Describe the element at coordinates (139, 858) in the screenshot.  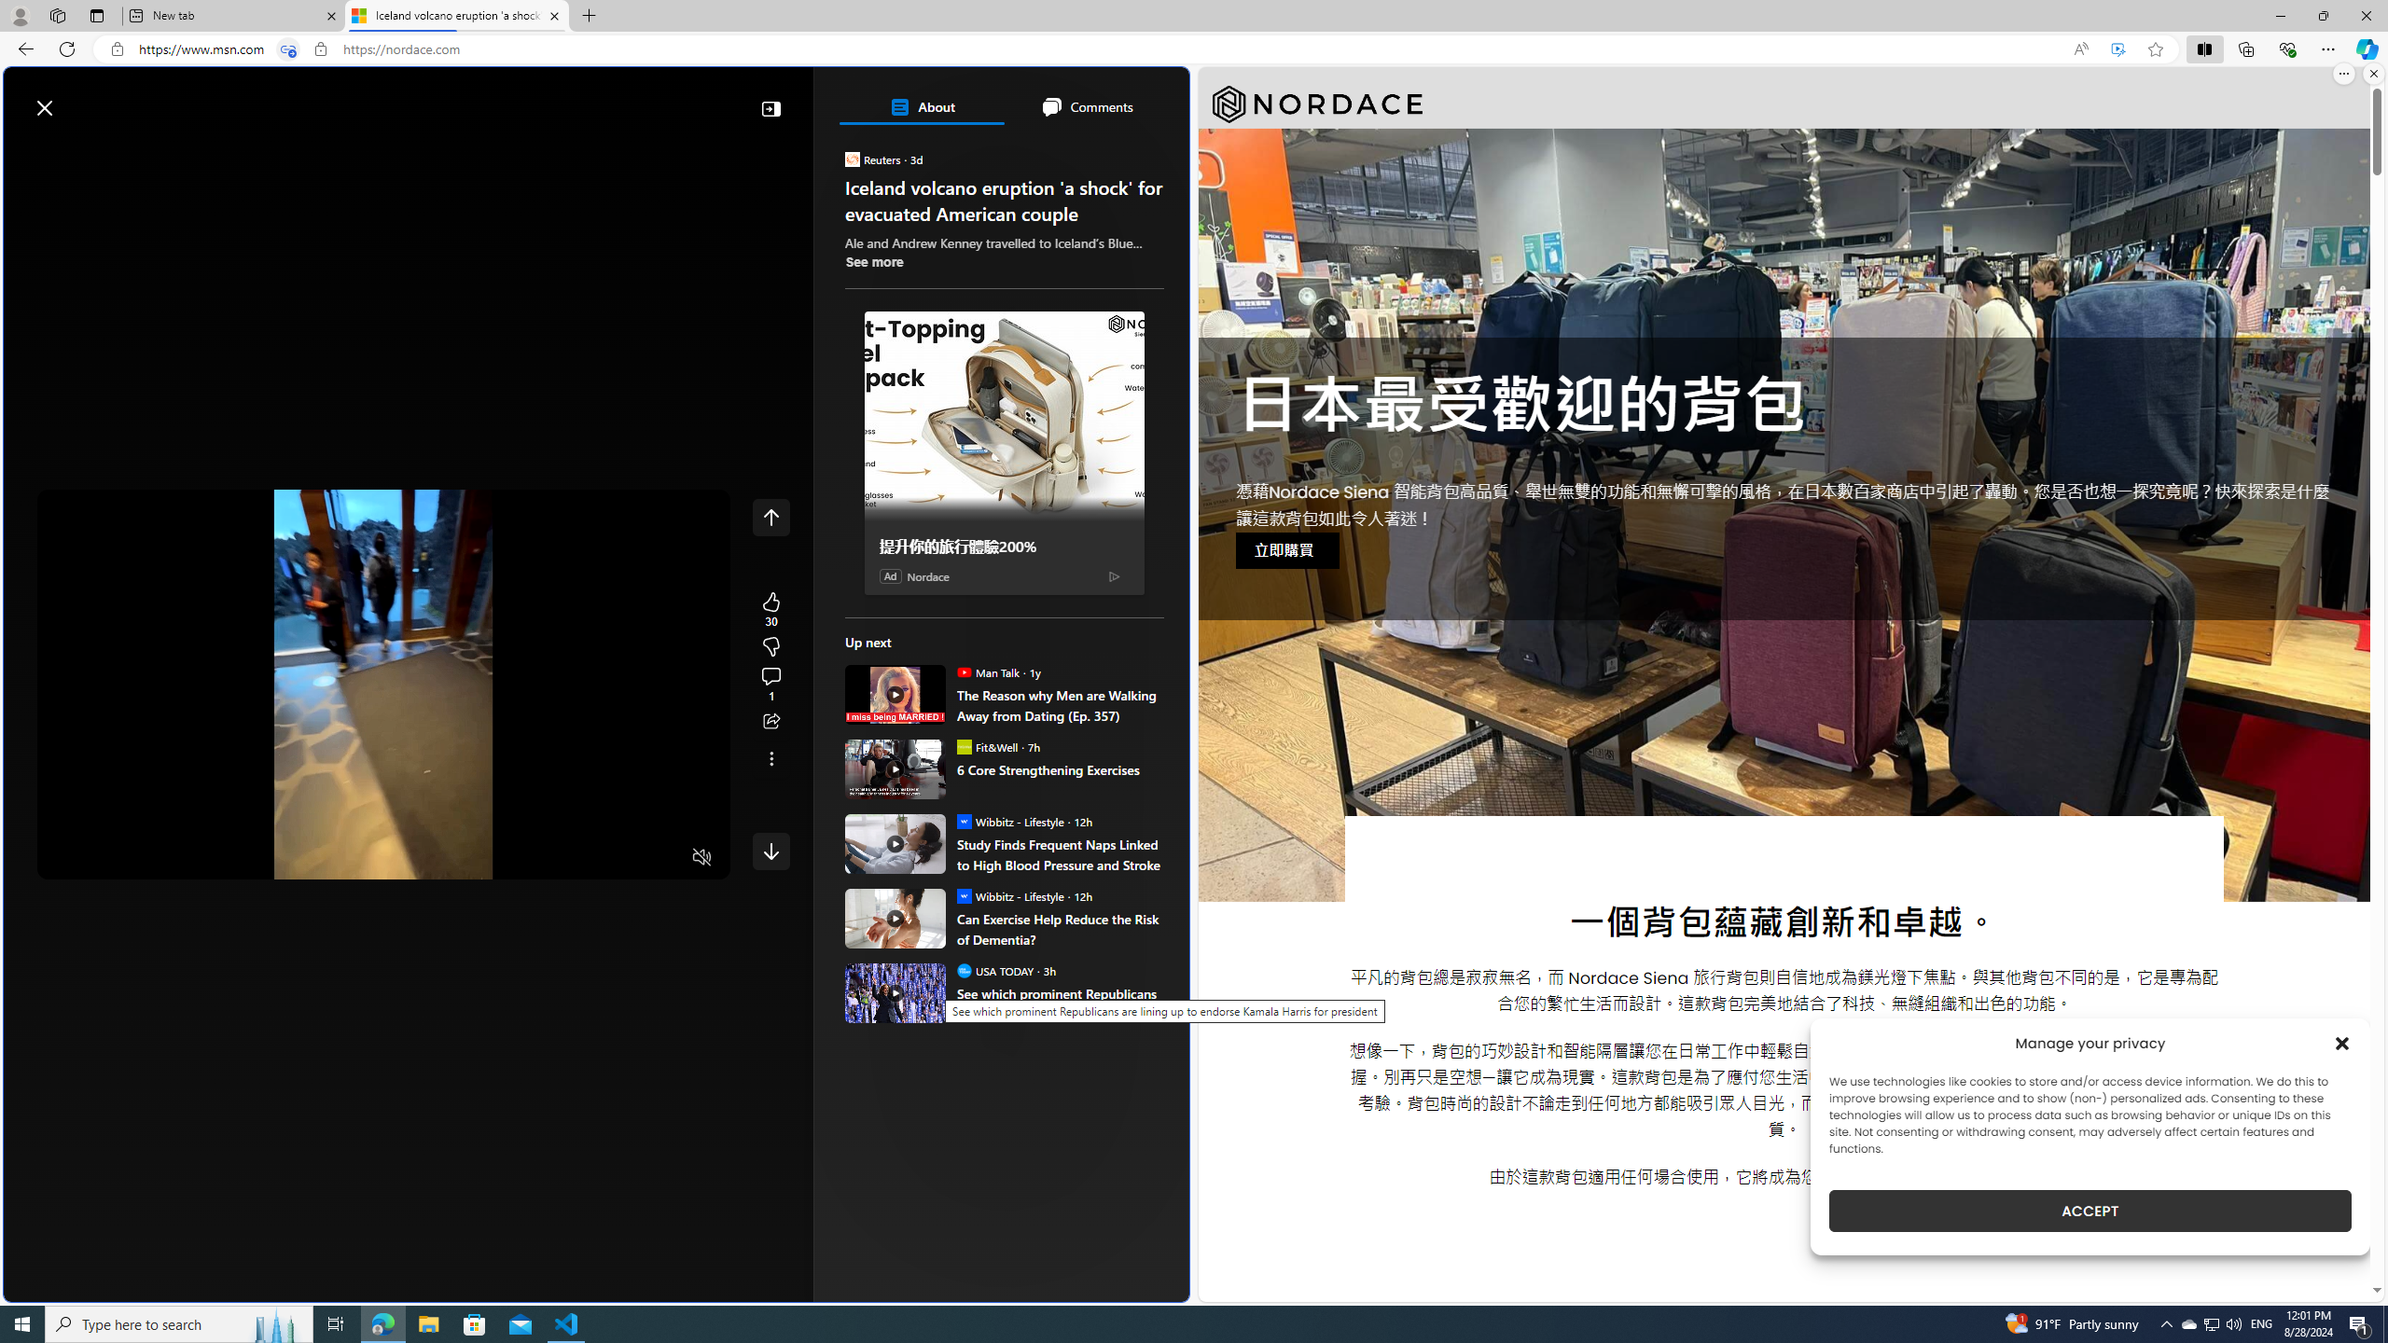
I see `Seek Forward` at that location.